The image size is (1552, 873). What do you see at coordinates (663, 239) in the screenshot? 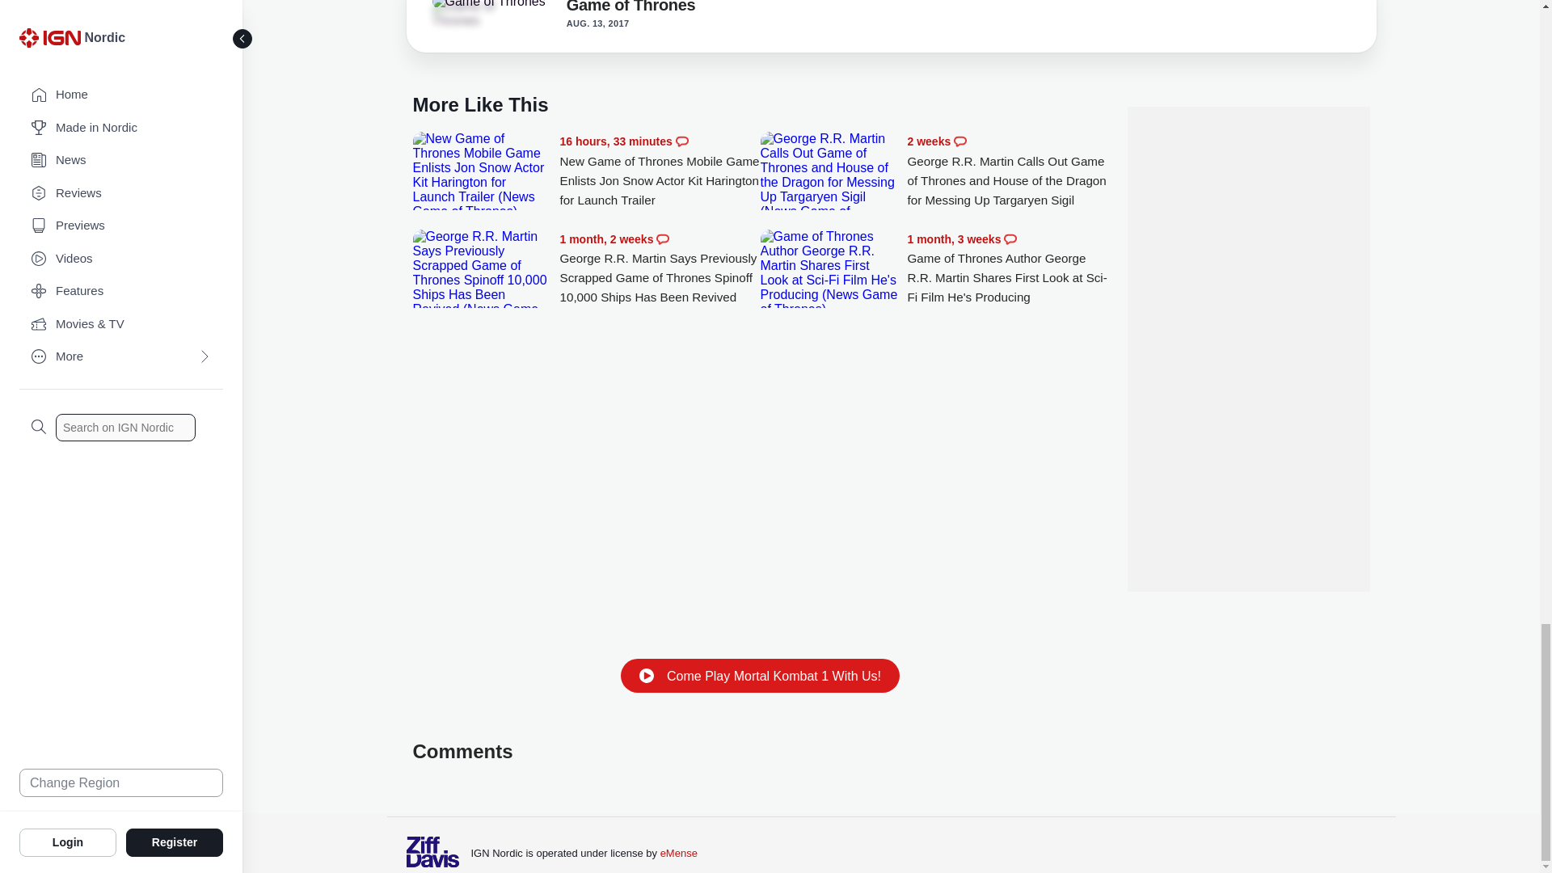
I see `Comments` at bounding box center [663, 239].